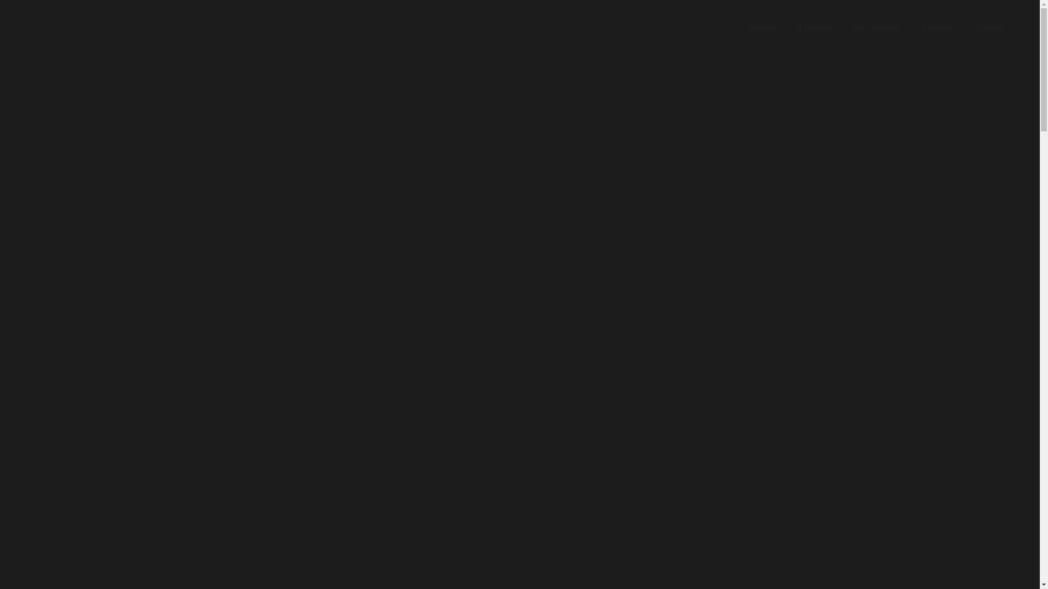 Image resolution: width=1048 pixels, height=589 pixels. I want to click on Nos Services, so click(877, 27).